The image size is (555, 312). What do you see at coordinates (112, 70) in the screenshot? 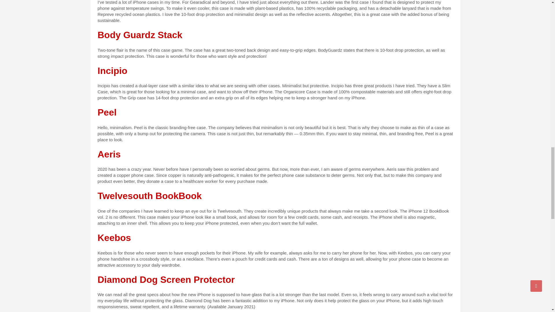
I see `Incipio` at bounding box center [112, 70].